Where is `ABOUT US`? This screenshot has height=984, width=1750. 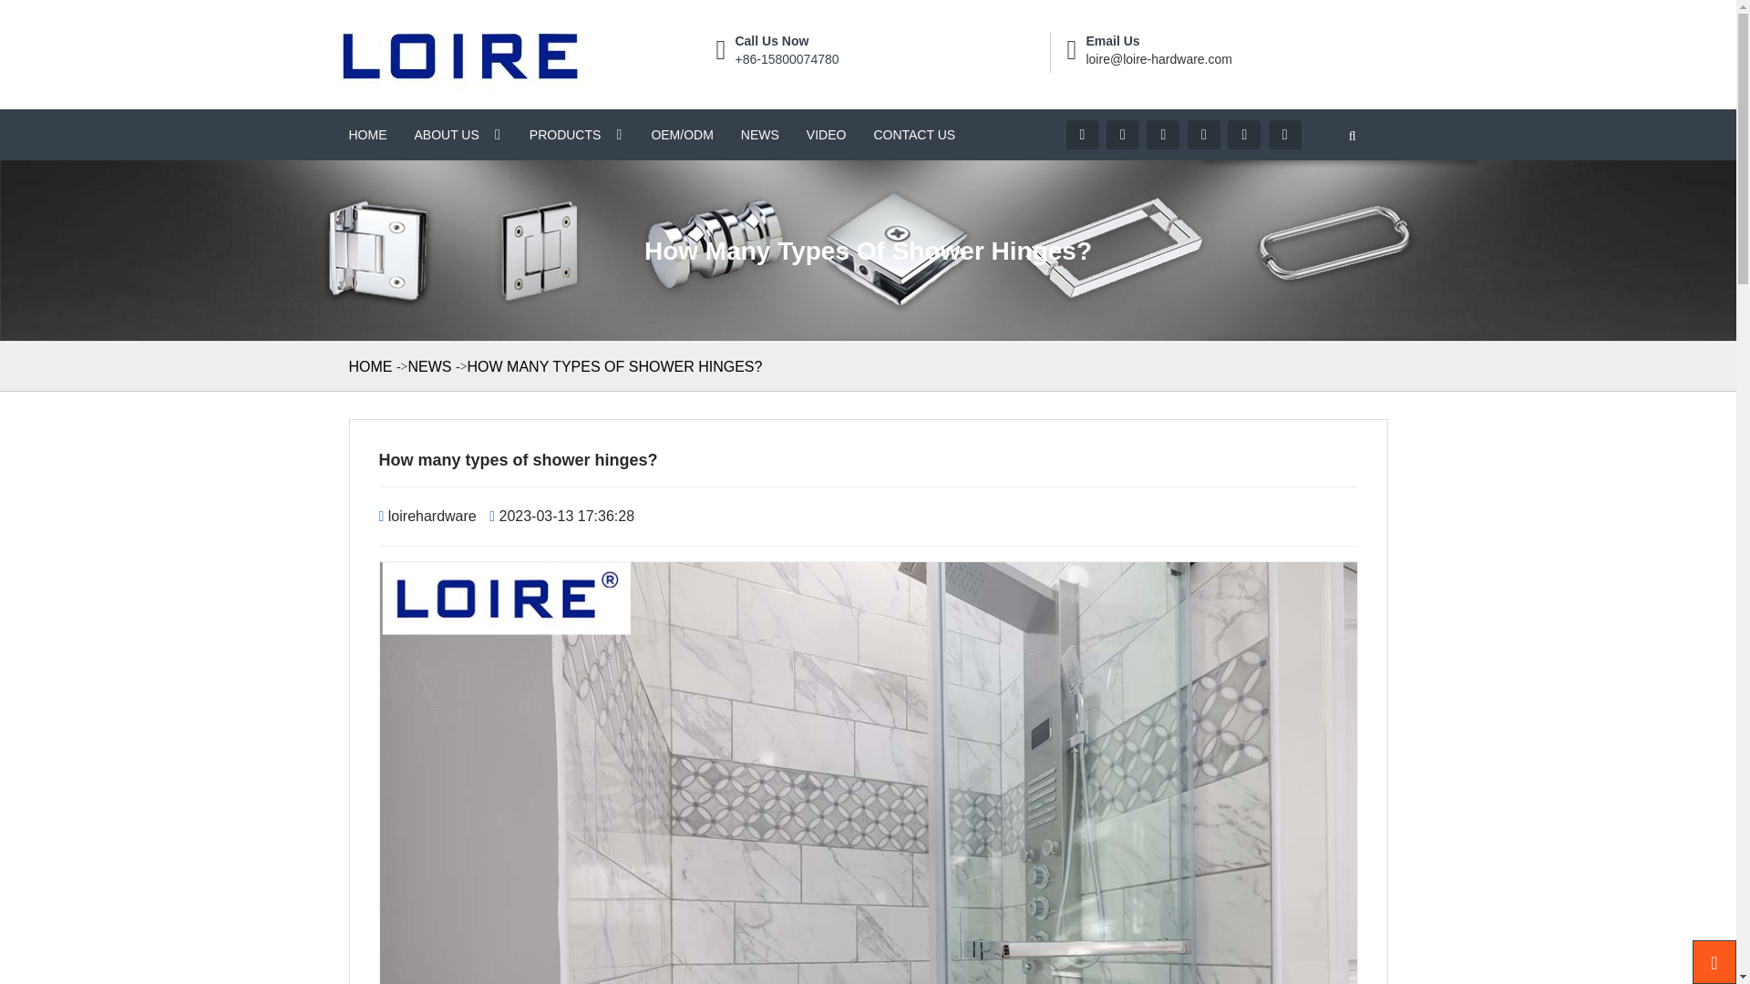 ABOUT US is located at coordinates (458, 135).